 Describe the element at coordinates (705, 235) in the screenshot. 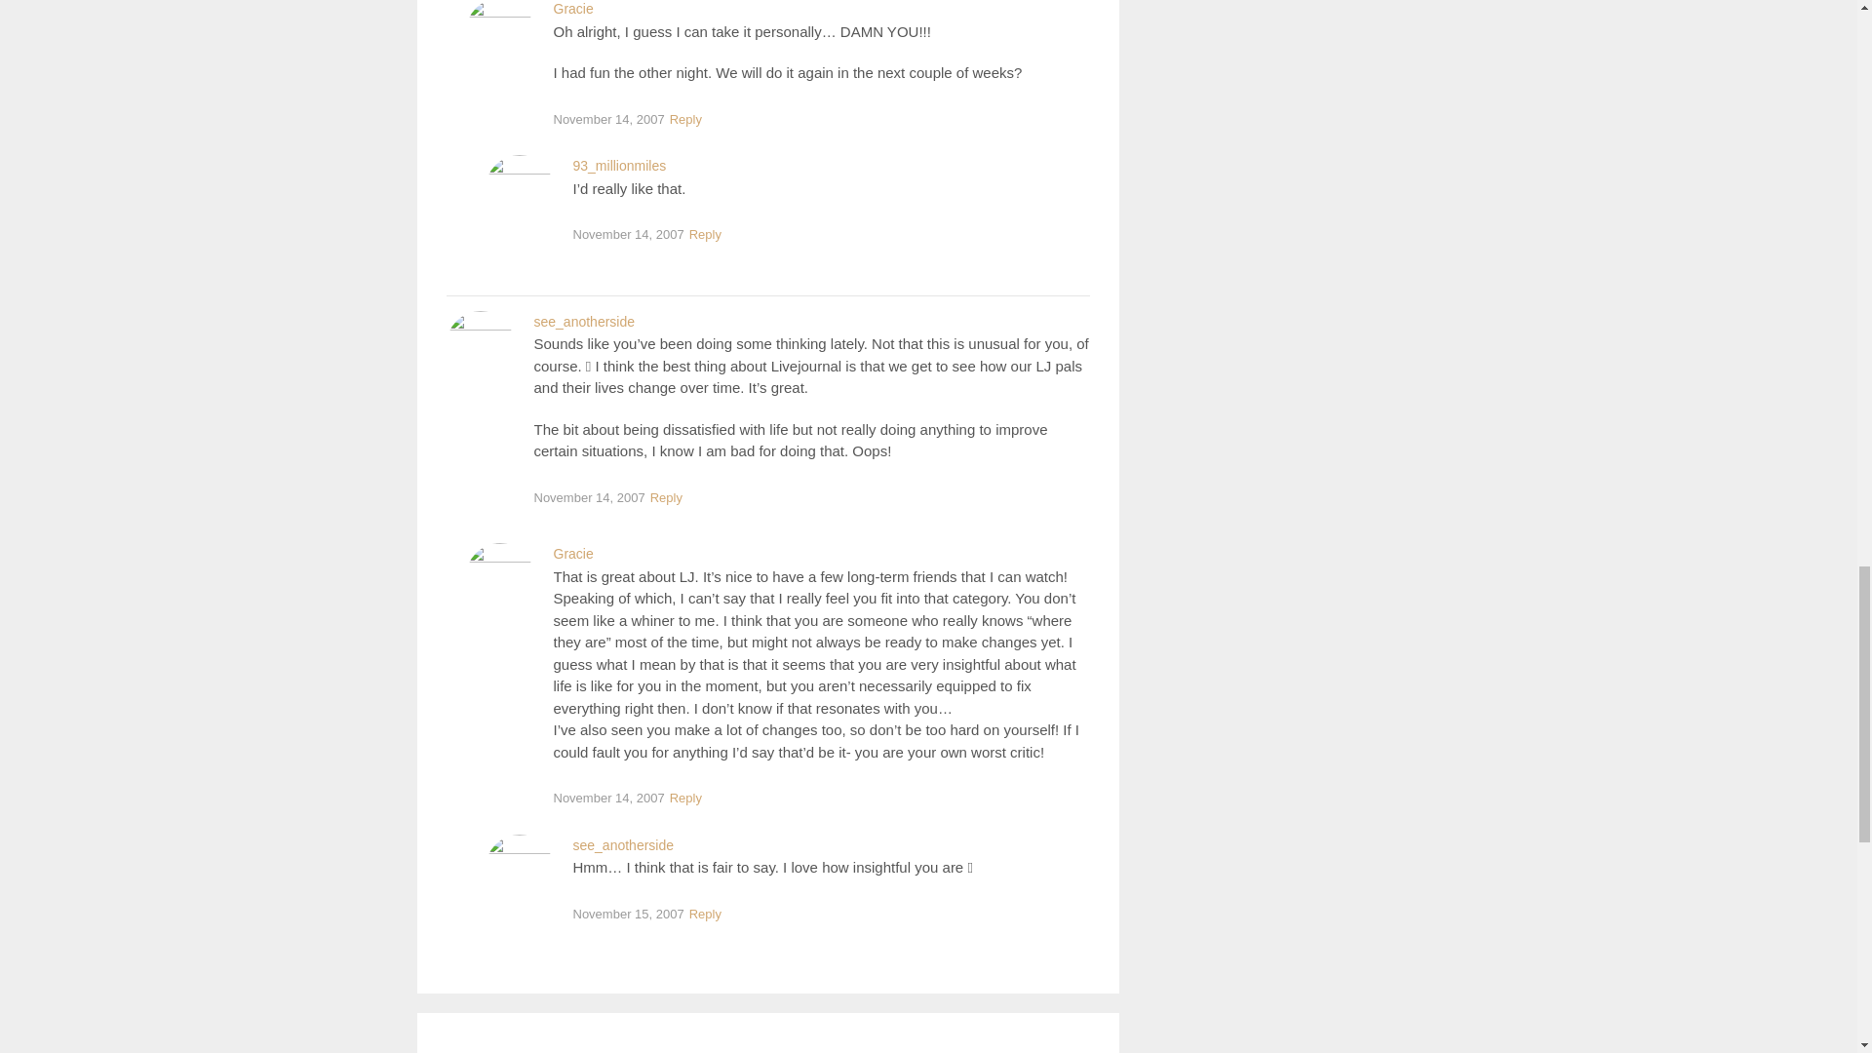

I see `Reply` at that location.